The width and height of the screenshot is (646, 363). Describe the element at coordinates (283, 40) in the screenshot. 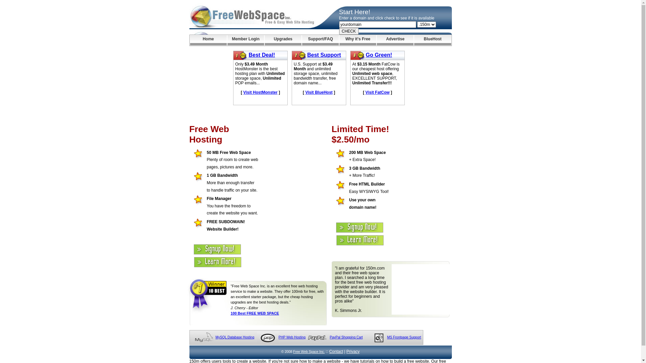

I see `Upgrades` at that location.